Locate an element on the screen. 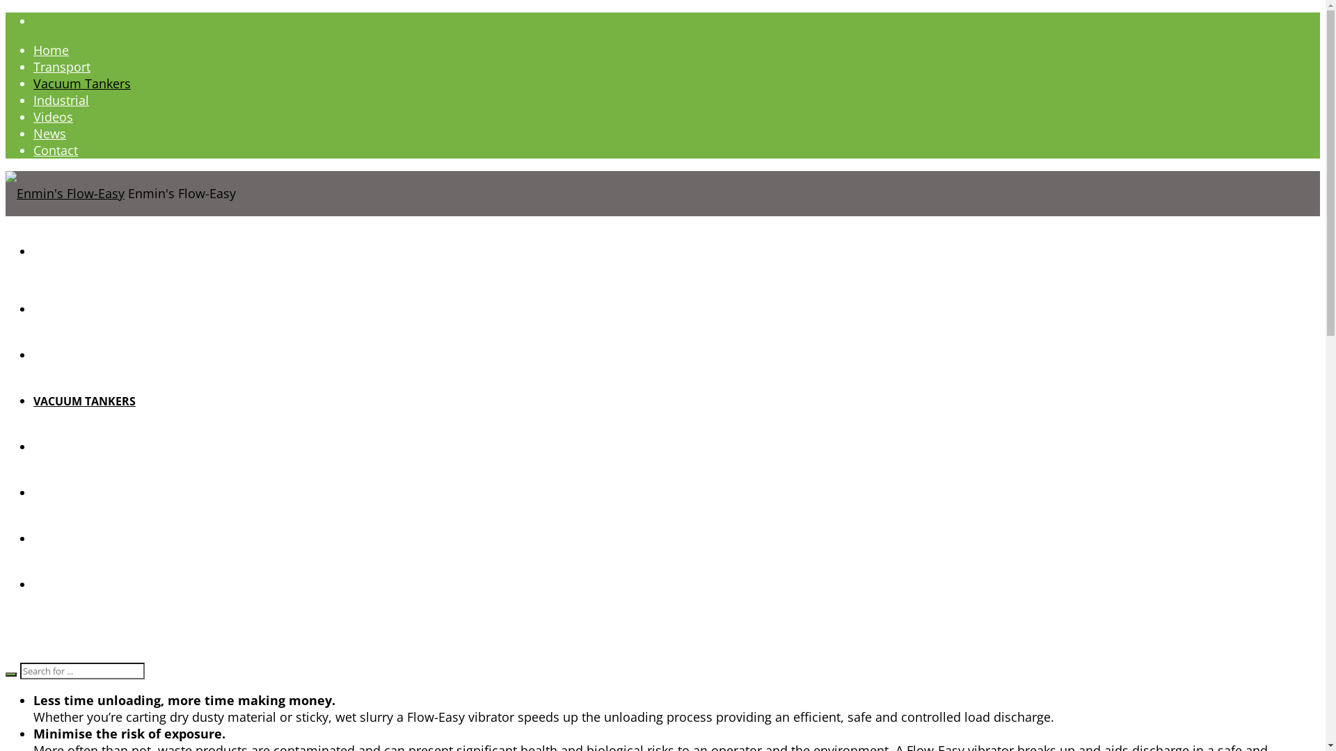 This screenshot has height=751, width=1336. NEWS is located at coordinates (49, 539).